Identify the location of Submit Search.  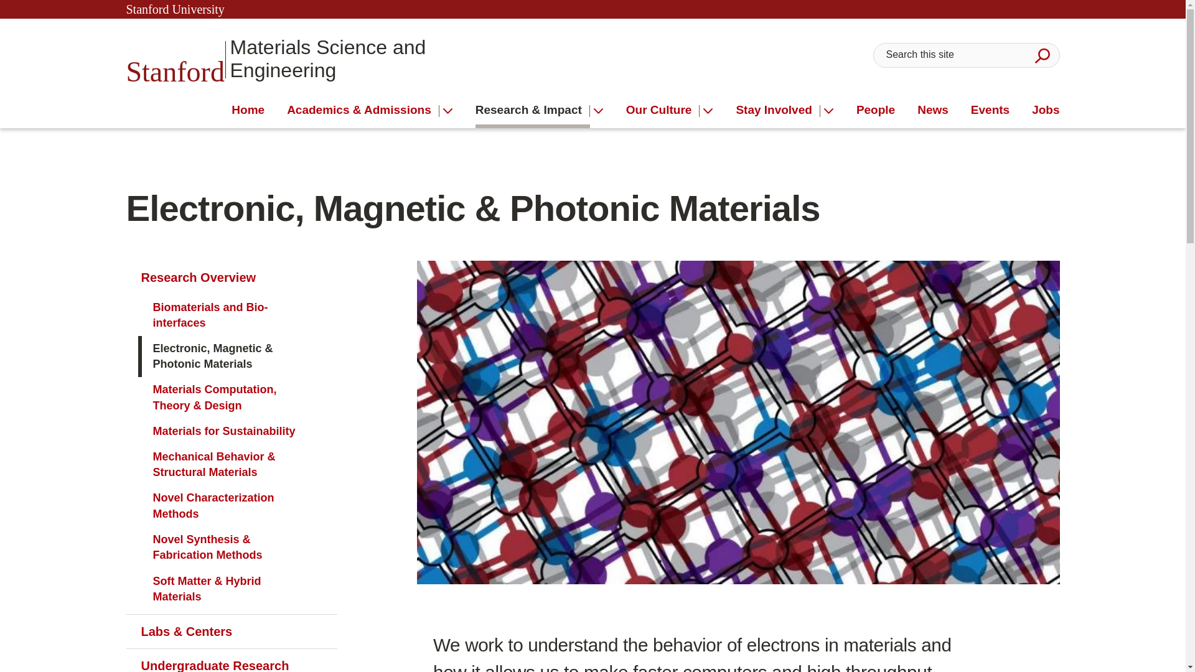
(1042, 55).